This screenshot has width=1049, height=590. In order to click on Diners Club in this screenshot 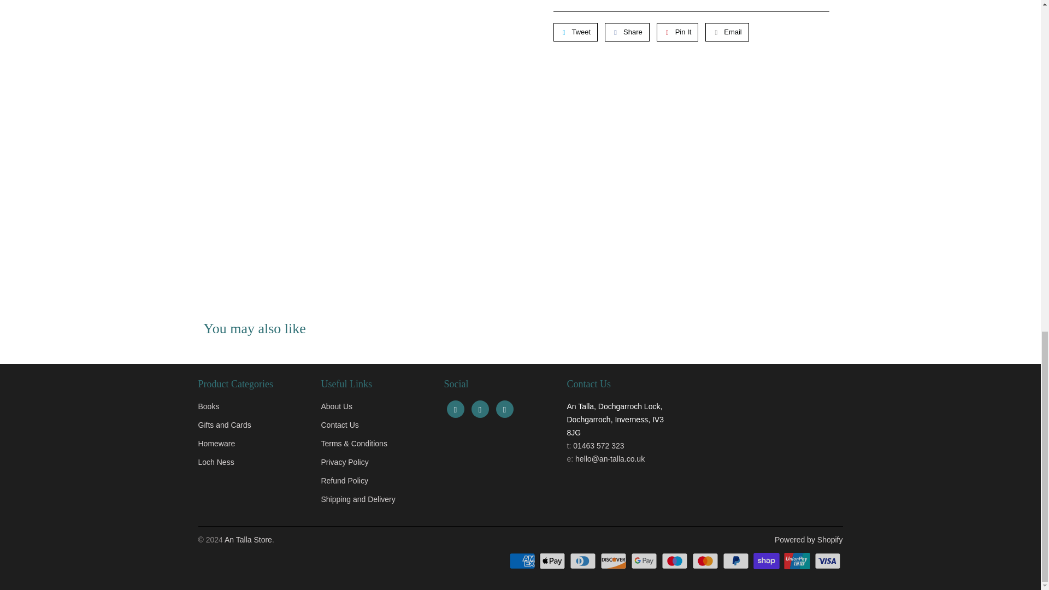, I will do `click(584, 560)`.